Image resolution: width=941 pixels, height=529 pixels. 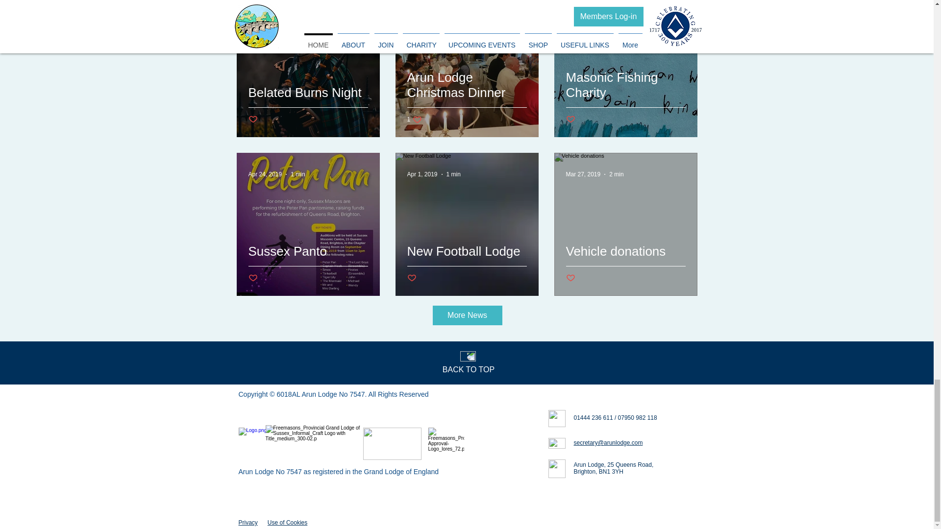 I want to click on 1 min, so click(x=458, y=15).